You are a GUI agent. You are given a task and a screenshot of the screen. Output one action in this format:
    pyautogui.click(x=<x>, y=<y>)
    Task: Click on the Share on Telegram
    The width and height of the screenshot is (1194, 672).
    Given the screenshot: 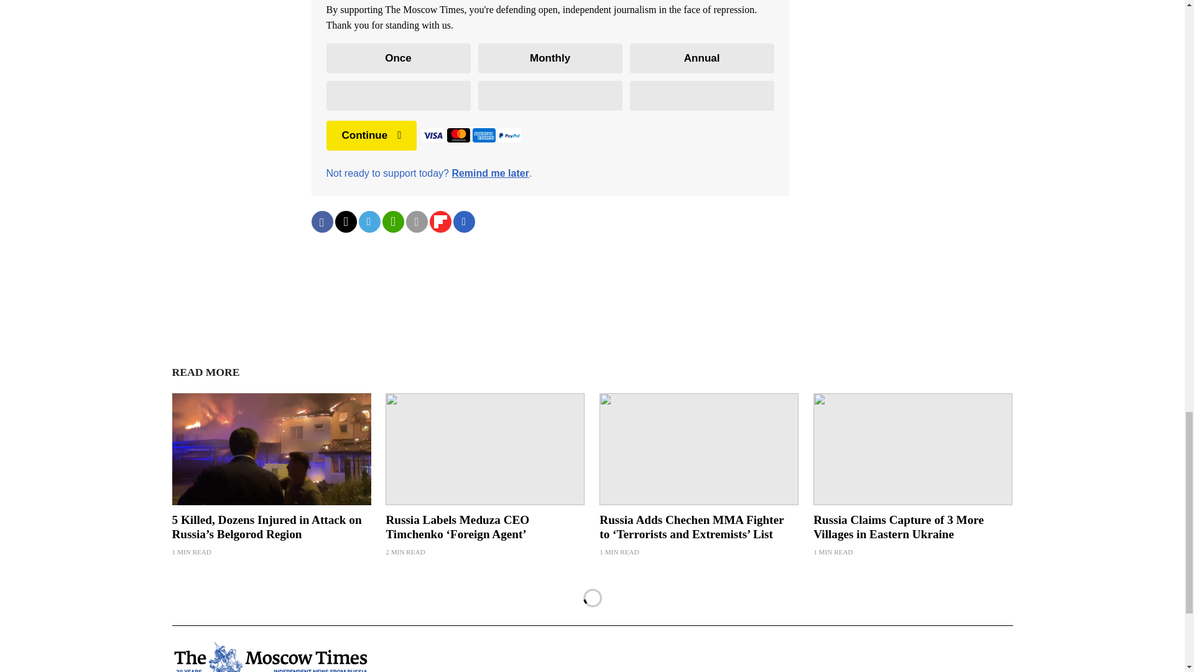 What is the action you would take?
    pyautogui.click(x=369, y=222)
    